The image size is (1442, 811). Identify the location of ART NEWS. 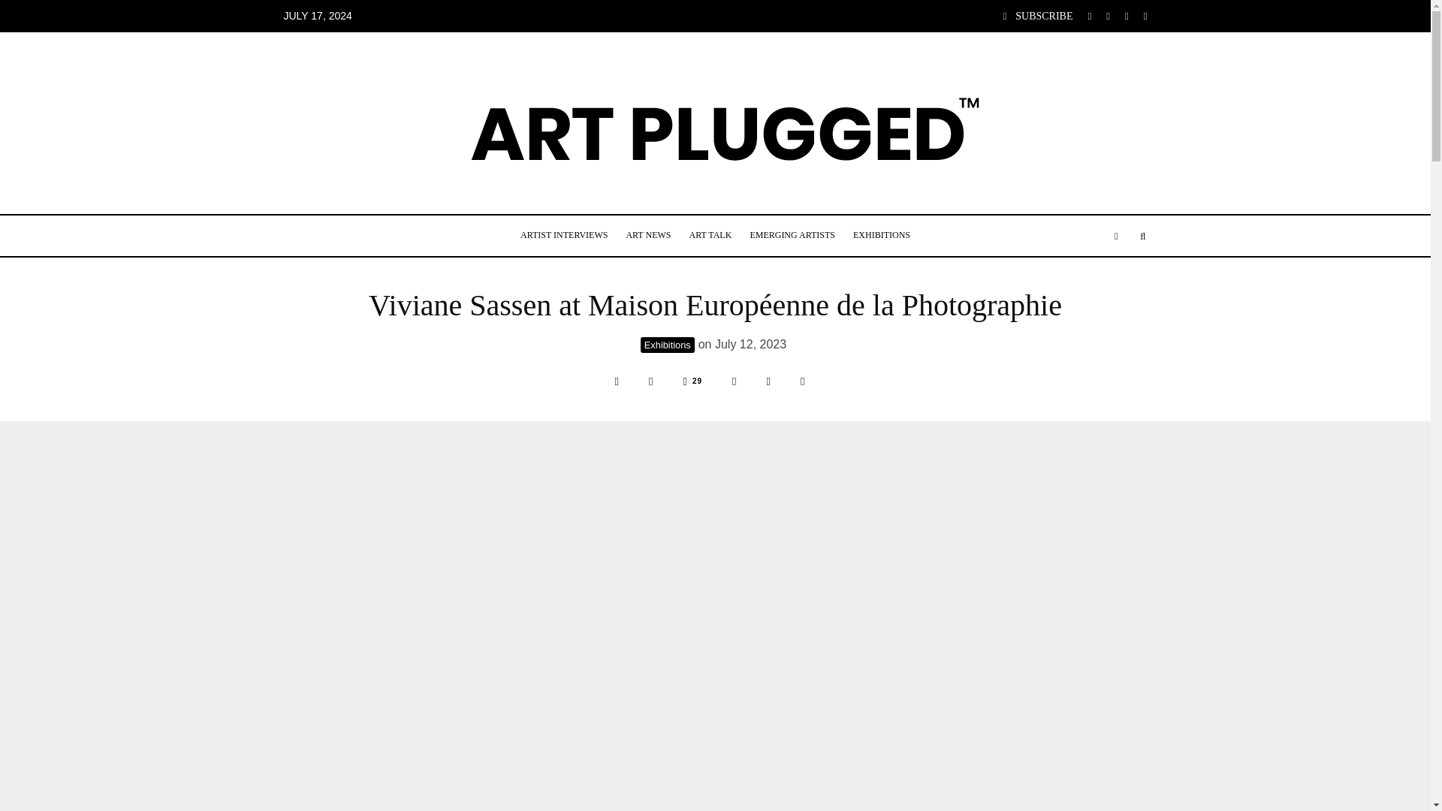
(647, 236).